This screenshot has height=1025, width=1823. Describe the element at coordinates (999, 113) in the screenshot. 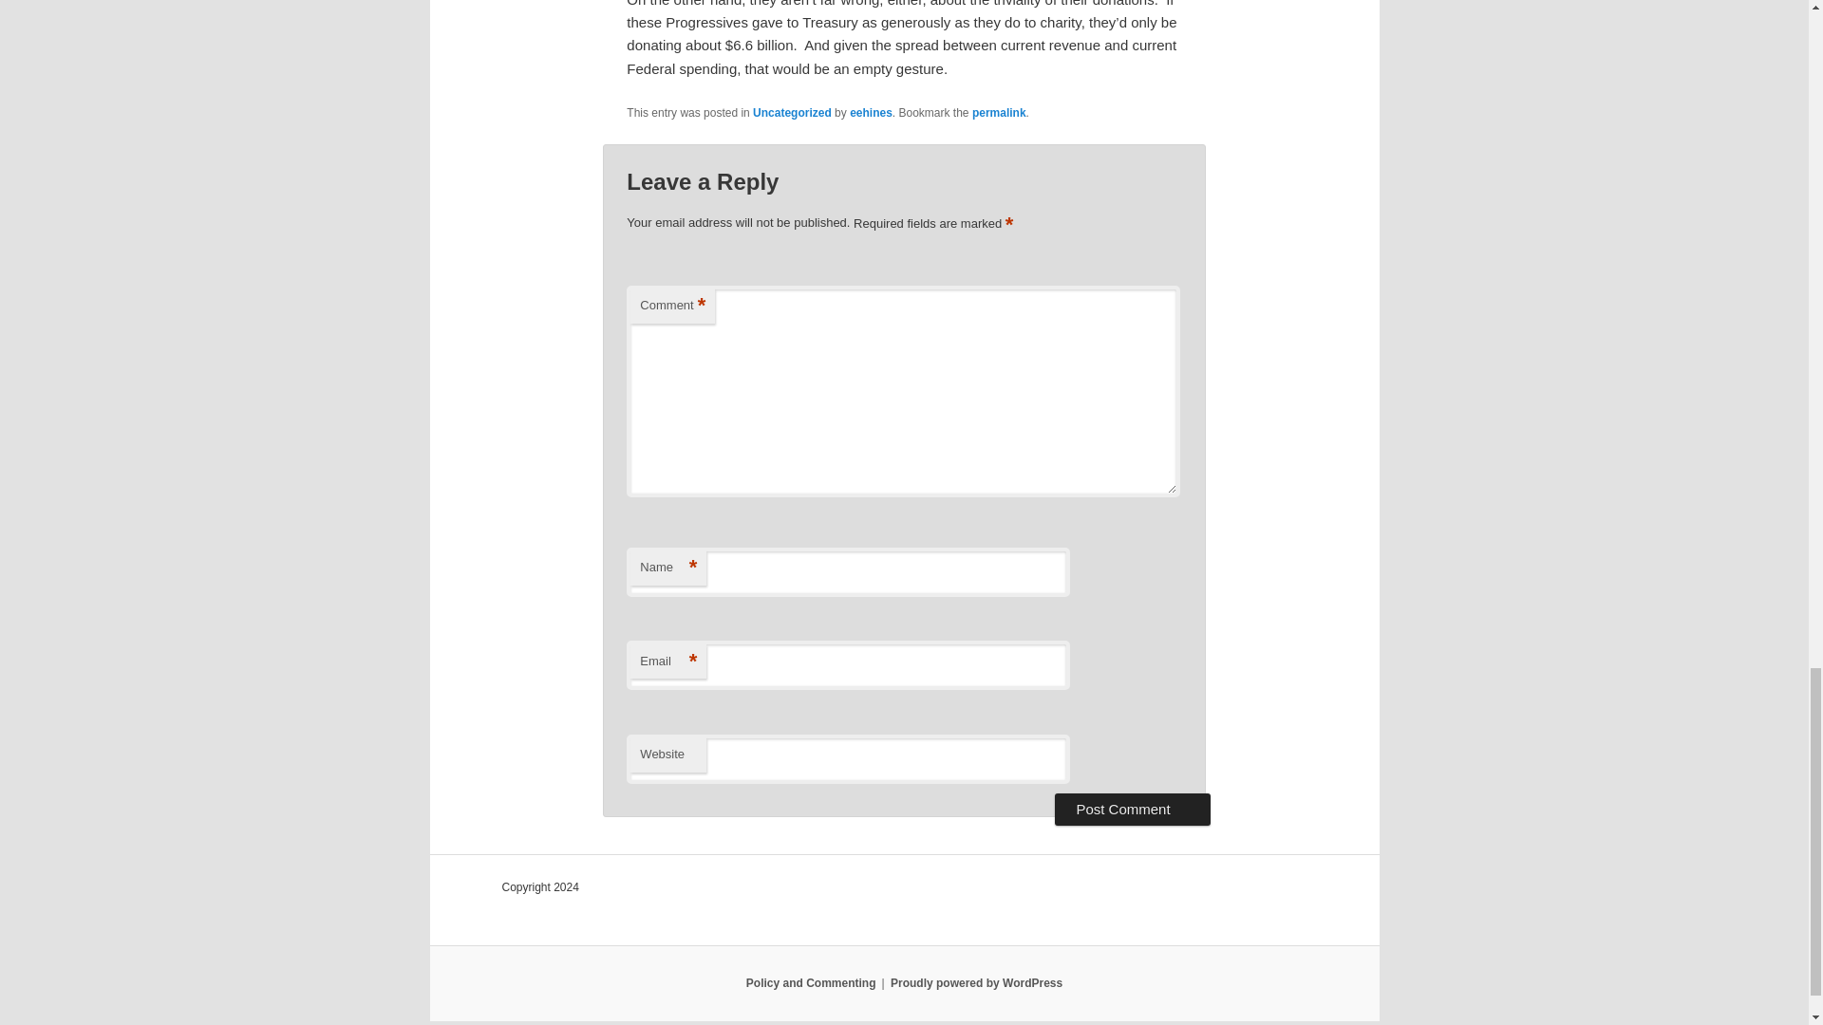

I see `Permalink to Progressives and Taxes` at that location.